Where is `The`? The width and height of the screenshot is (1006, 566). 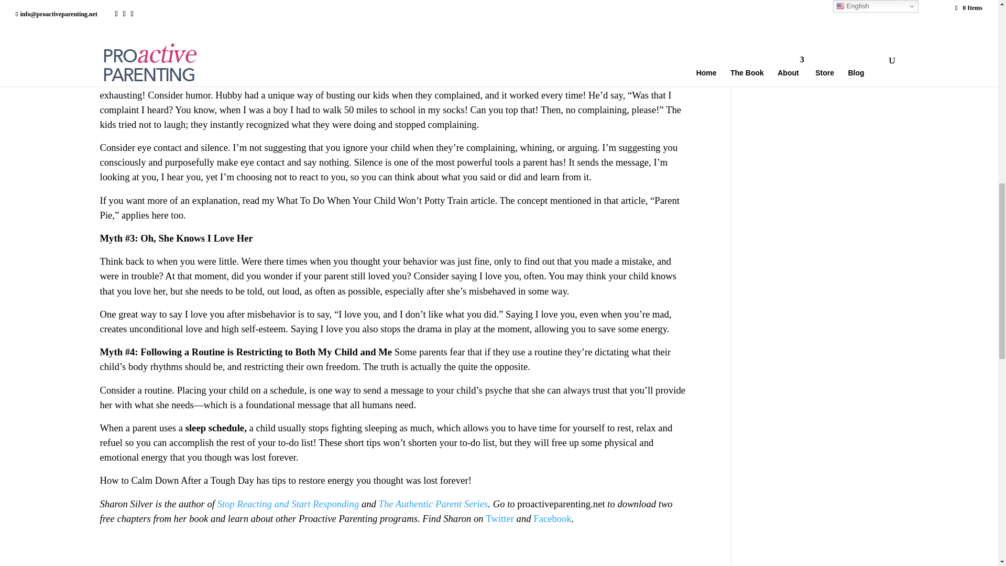
The is located at coordinates (387, 504).